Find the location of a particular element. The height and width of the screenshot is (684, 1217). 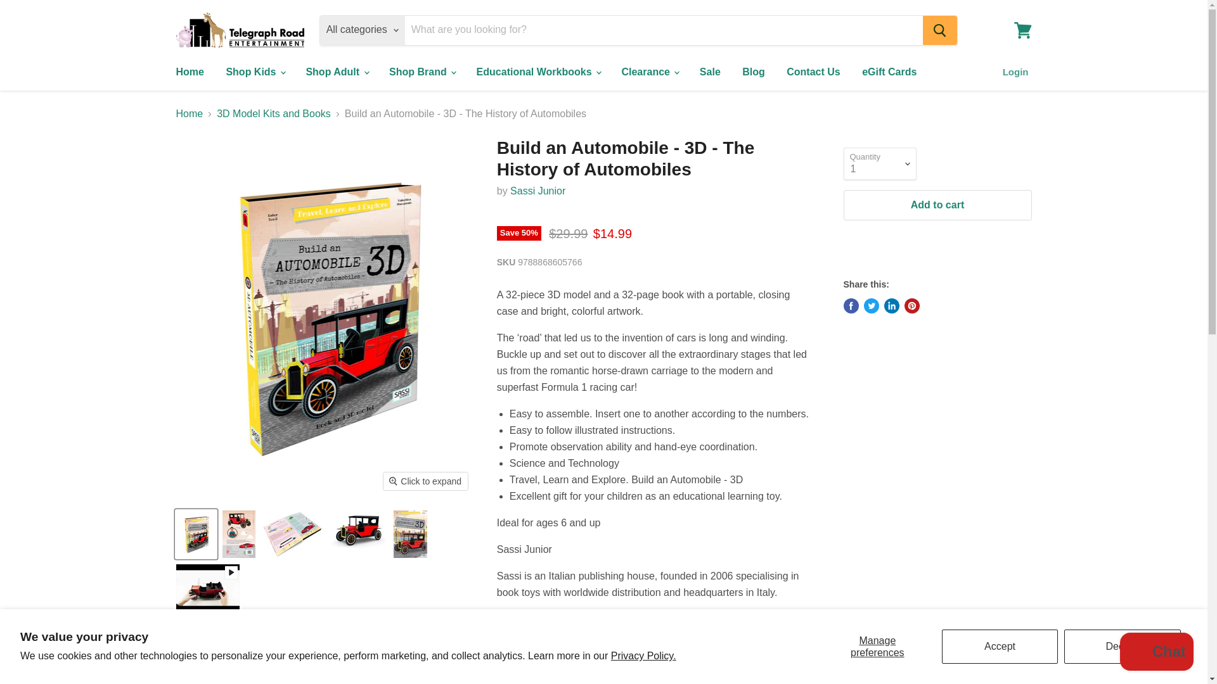

Sassi Junior is located at coordinates (538, 190).